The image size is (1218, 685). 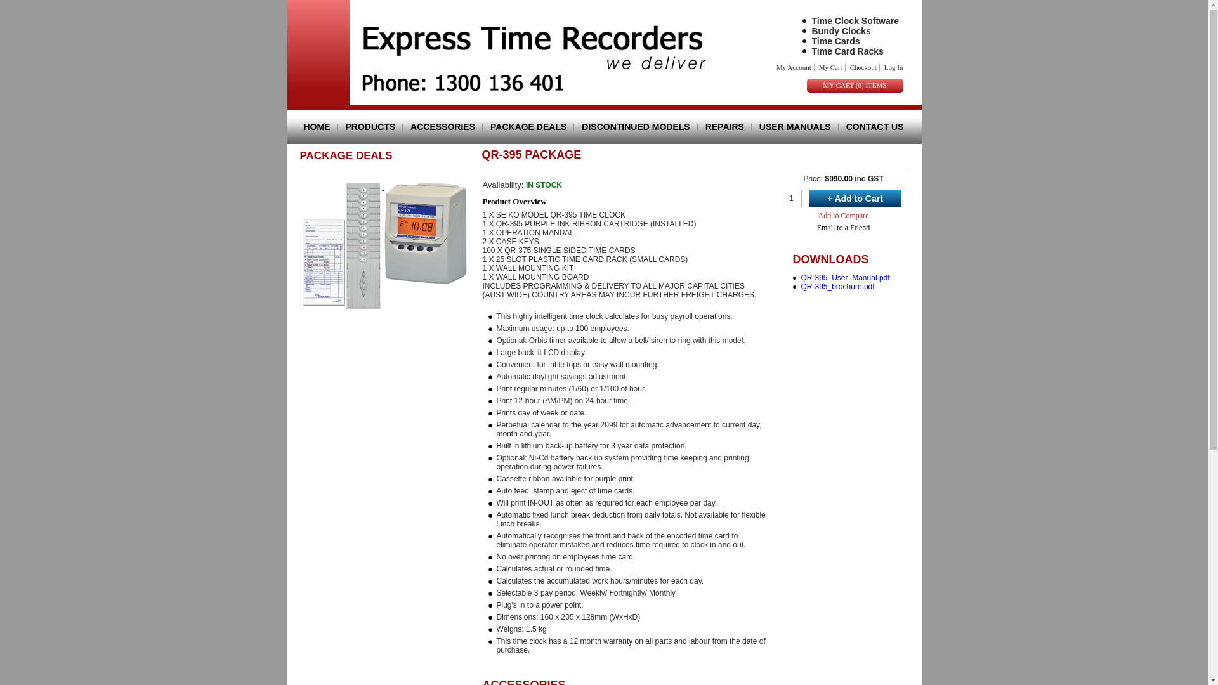 I want to click on QR-395_brochure.pdf, so click(x=837, y=287).